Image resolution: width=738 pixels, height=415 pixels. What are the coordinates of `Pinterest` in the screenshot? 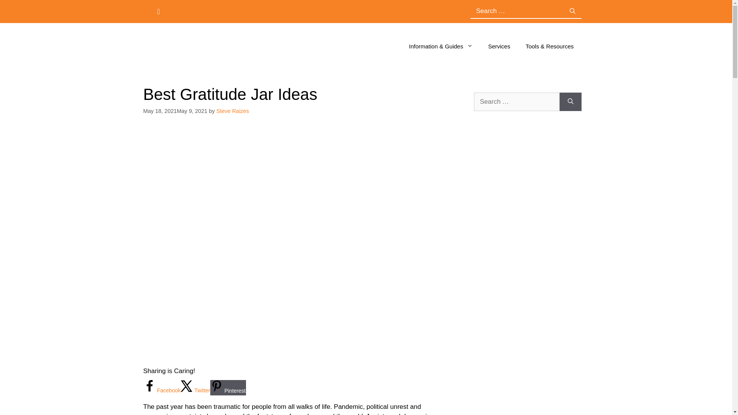 It's located at (158, 11).